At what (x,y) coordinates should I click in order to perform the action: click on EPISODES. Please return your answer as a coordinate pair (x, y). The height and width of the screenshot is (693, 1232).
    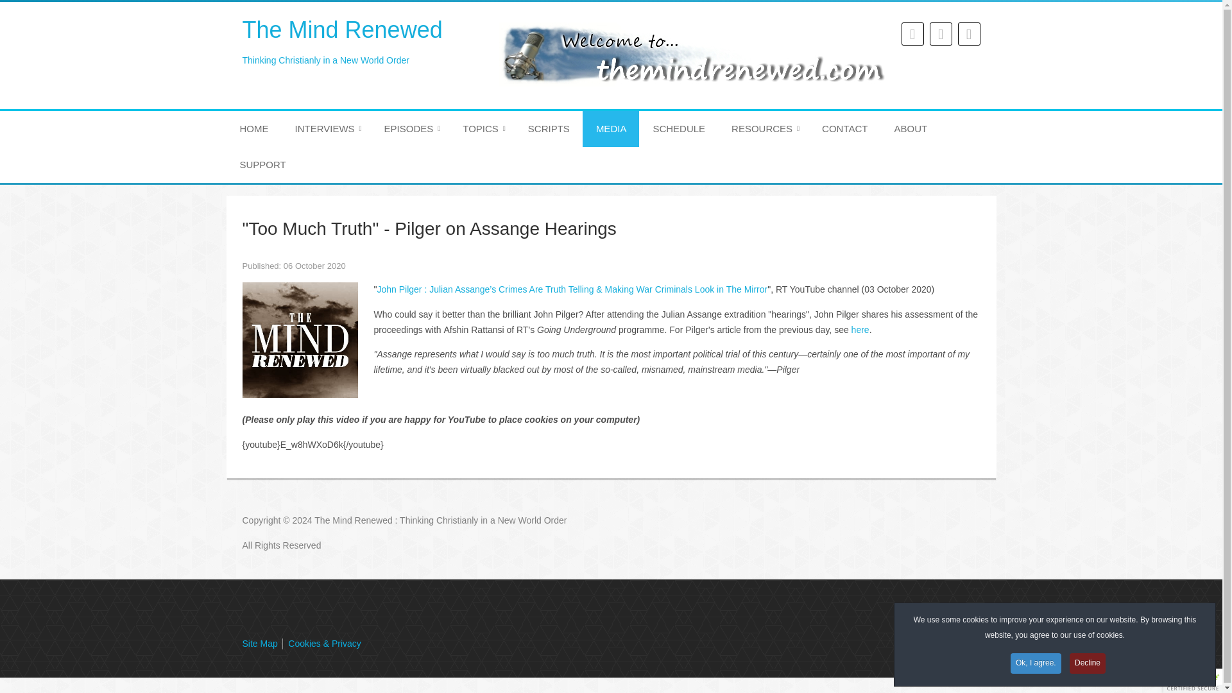
    Looking at the image, I should click on (354, 45).